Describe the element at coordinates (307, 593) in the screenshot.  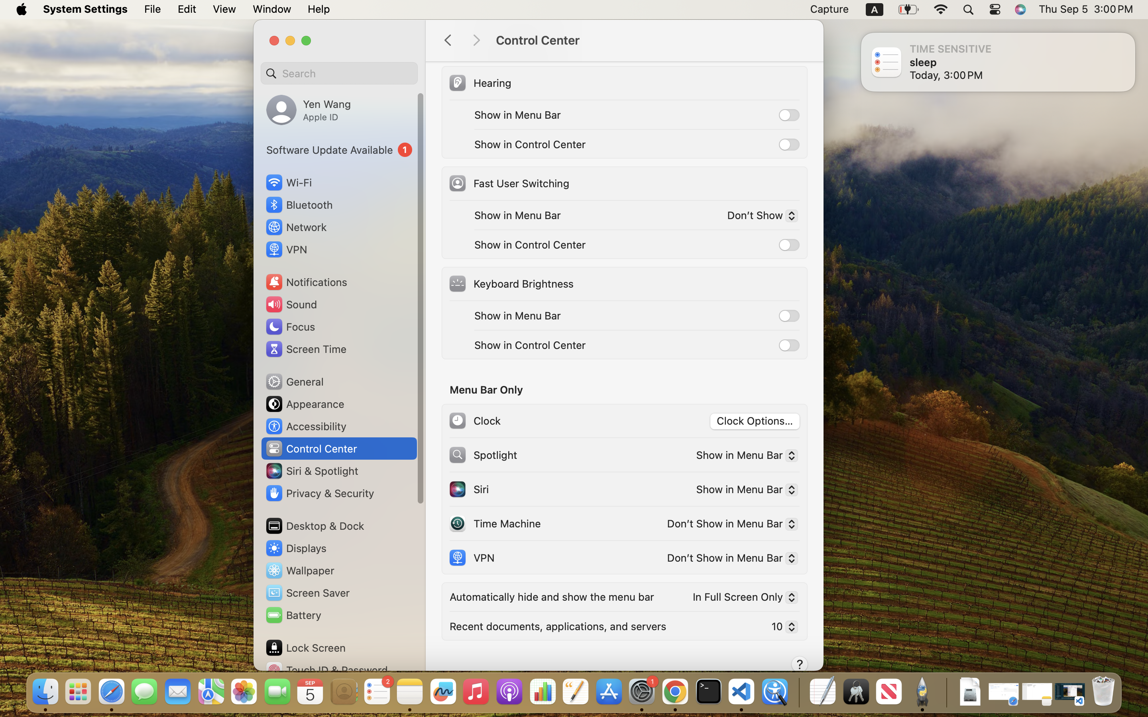
I see `Screen Saver` at that location.